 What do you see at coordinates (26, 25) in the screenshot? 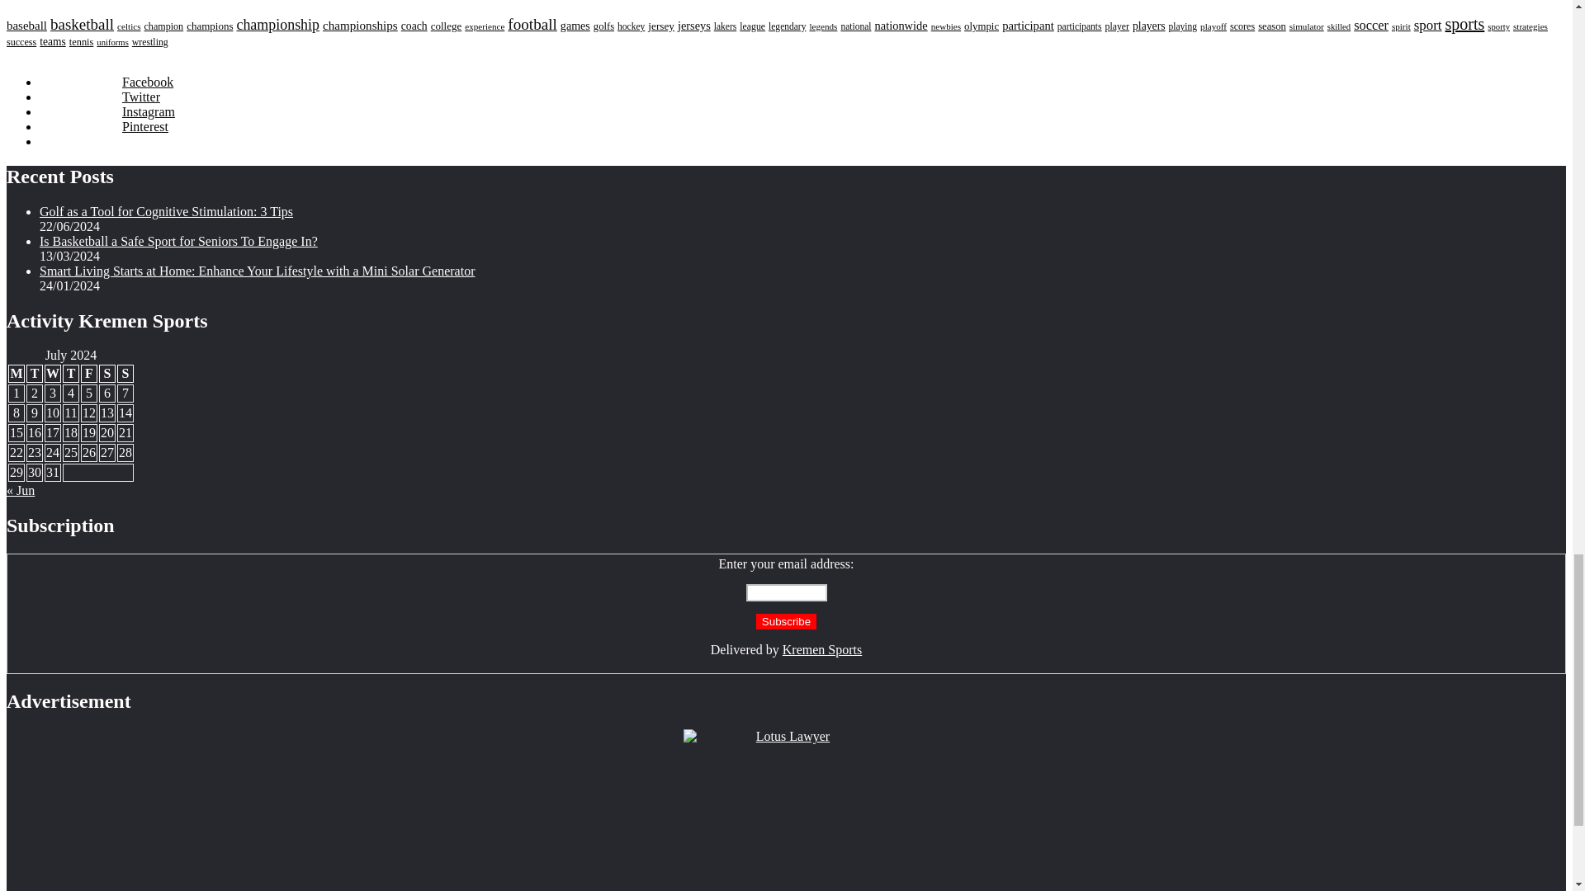
I see `baseball` at bounding box center [26, 25].